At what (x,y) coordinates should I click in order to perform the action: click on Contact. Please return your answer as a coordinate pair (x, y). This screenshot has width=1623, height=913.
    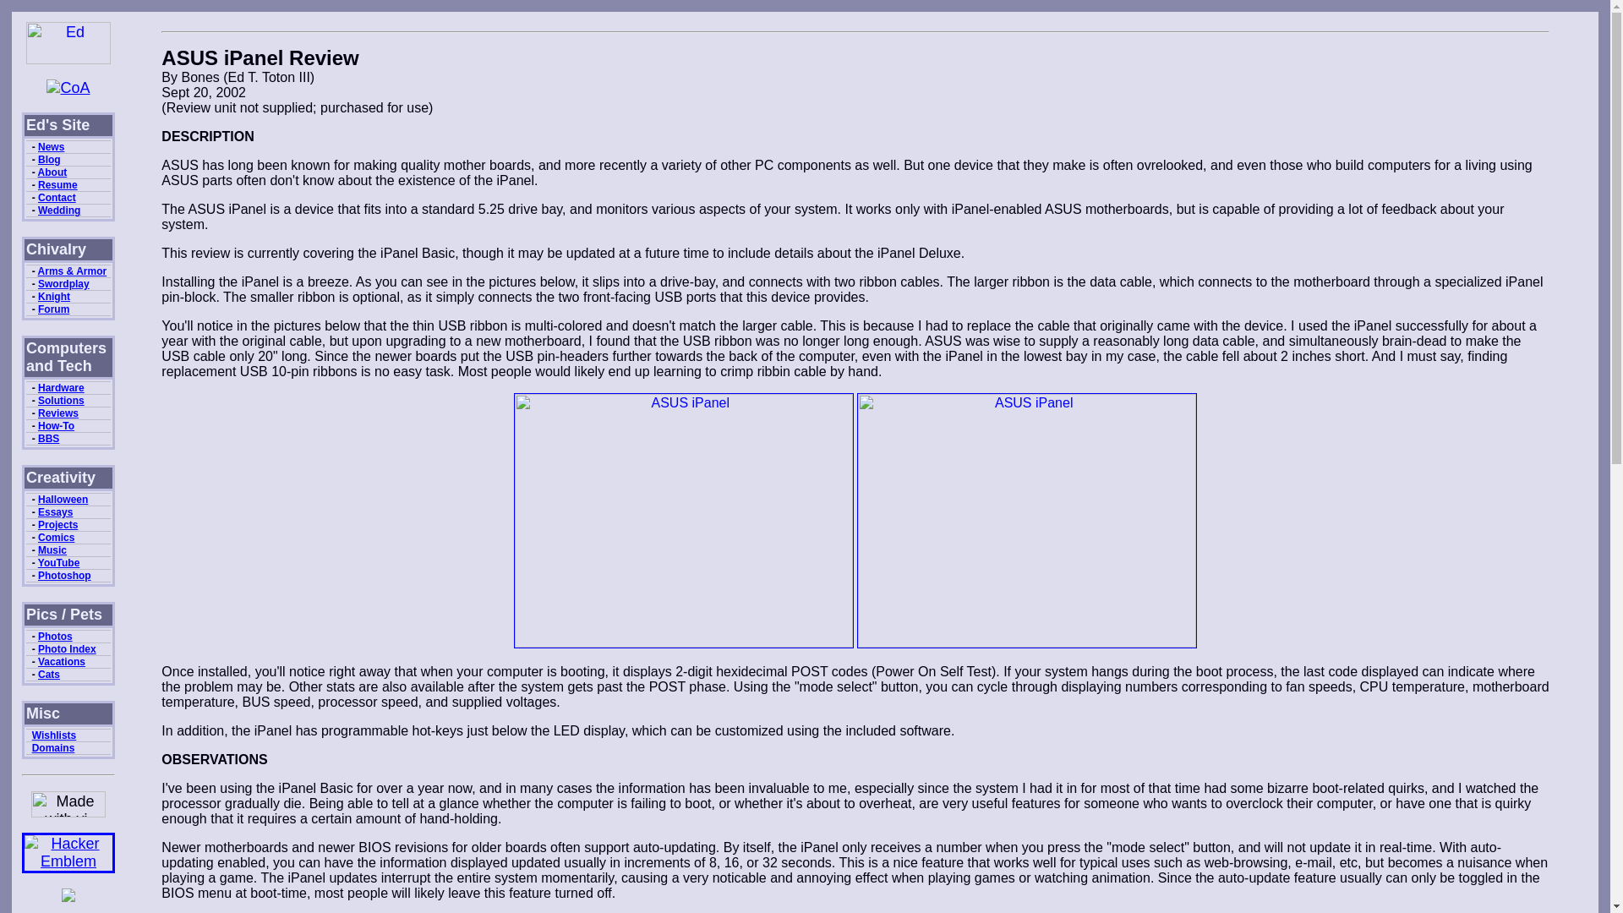
    Looking at the image, I should click on (57, 197).